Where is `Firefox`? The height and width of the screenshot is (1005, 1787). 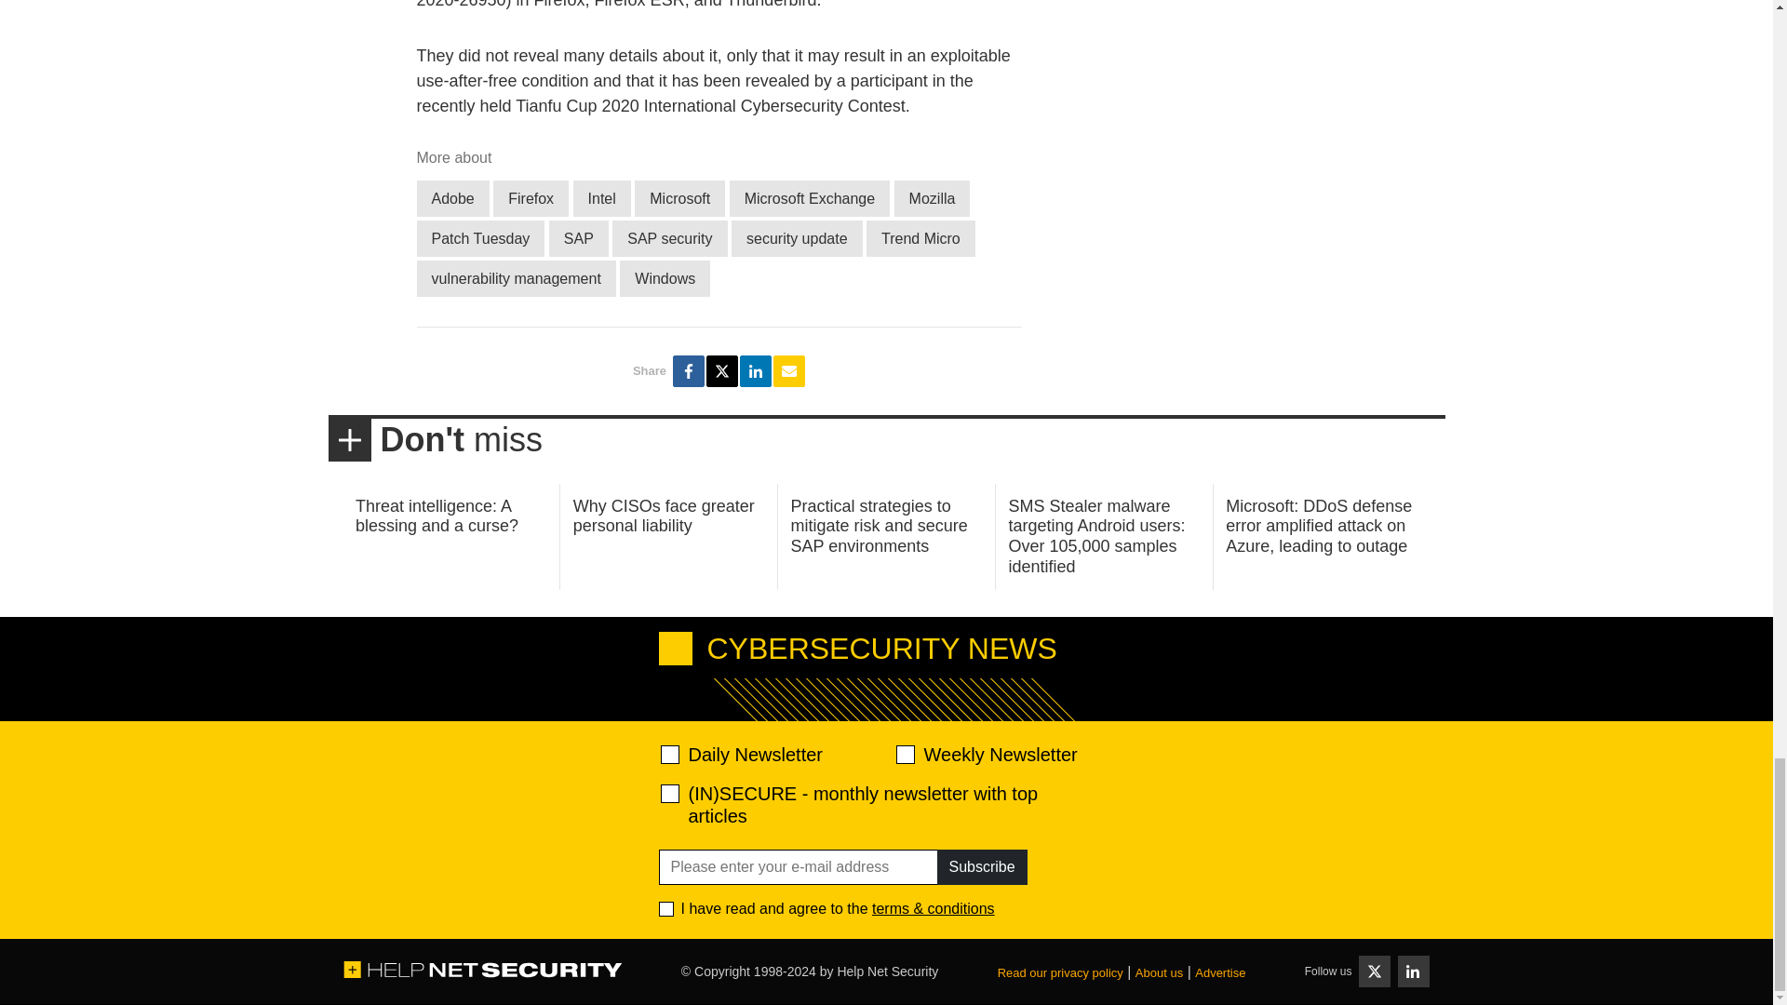
Firefox is located at coordinates (531, 199).